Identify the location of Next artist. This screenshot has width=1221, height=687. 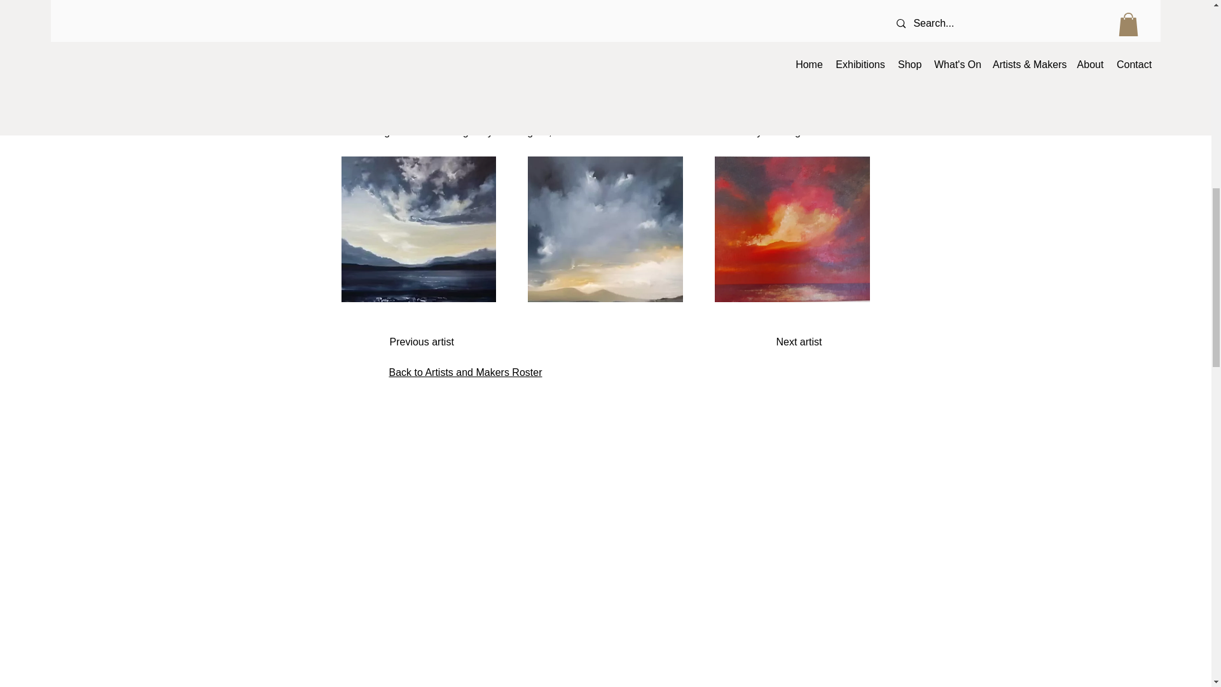
(790, 342).